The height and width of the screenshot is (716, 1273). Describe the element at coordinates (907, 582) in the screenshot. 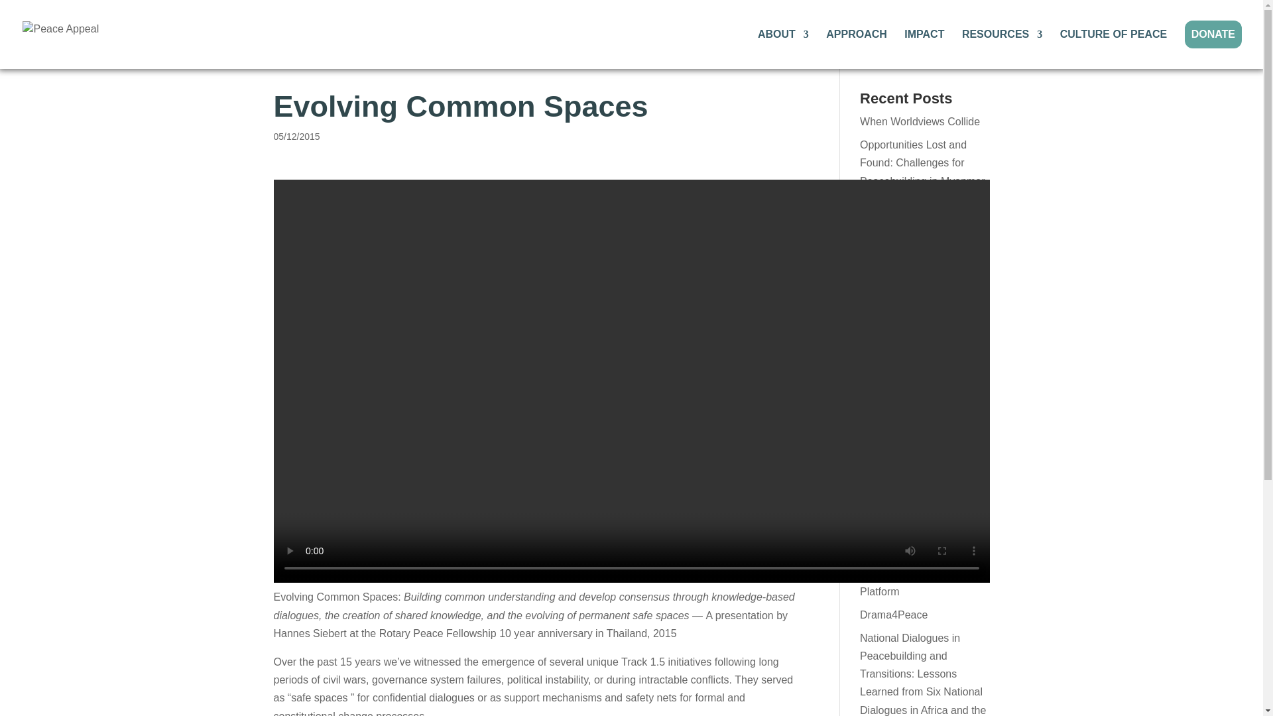

I see `The Drama 4 Peace Platform` at that location.